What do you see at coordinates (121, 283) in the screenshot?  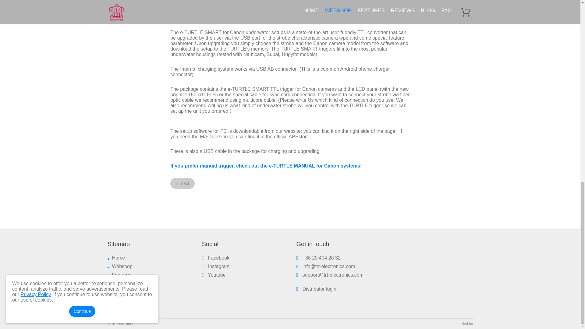 I see `Reviews` at bounding box center [121, 283].